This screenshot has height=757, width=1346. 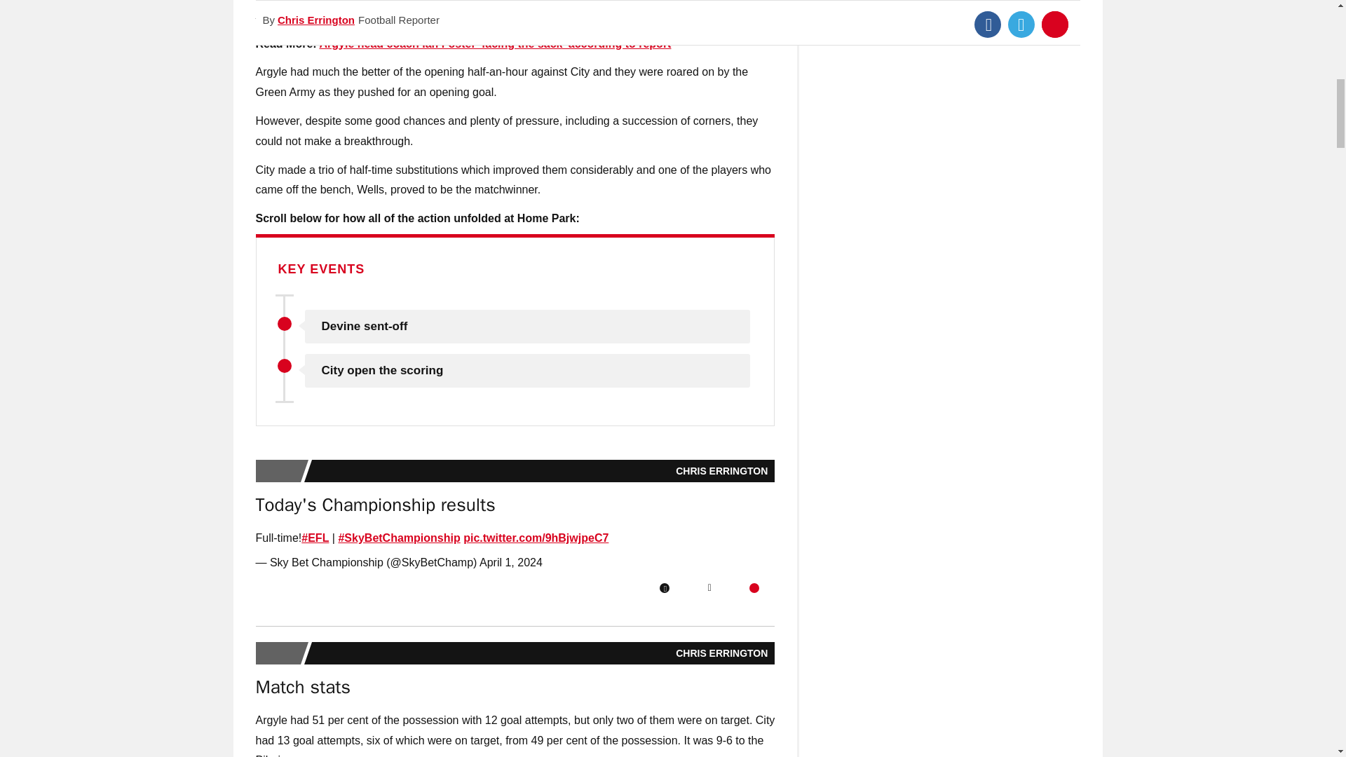 What do you see at coordinates (709, 587) in the screenshot?
I see `Twitter` at bounding box center [709, 587].